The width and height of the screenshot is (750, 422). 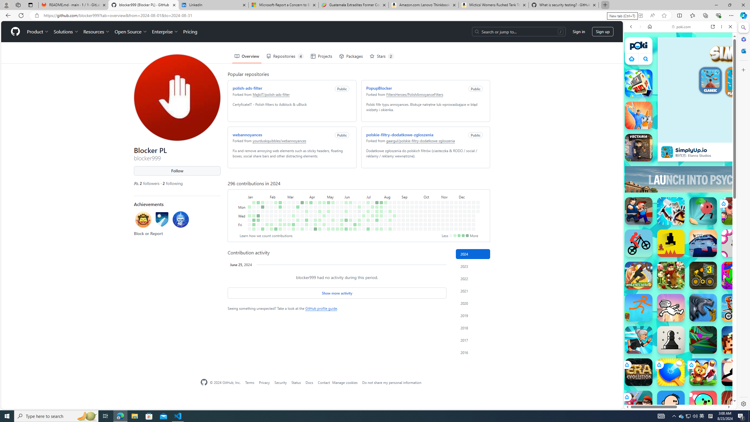 I want to click on CLASSIC, so click(x=710, y=81).